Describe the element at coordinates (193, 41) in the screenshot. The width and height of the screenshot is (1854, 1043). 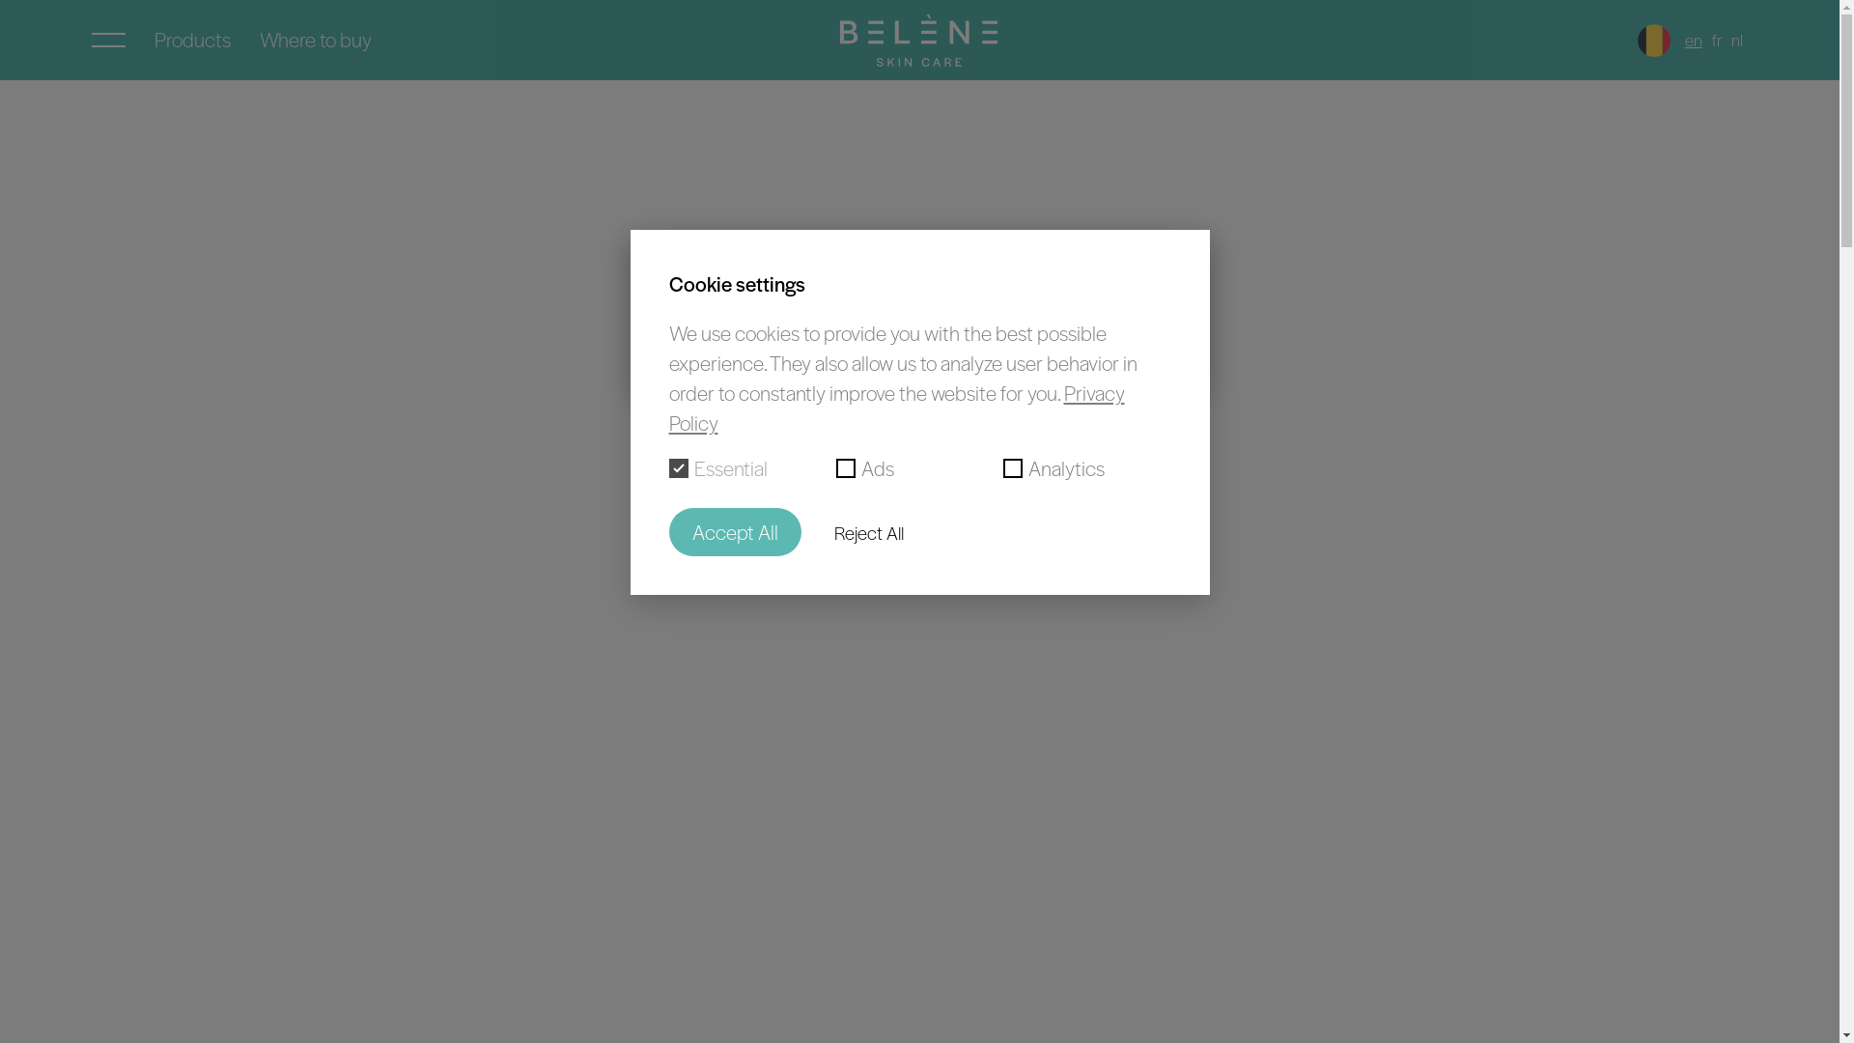
I see `Products` at that location.